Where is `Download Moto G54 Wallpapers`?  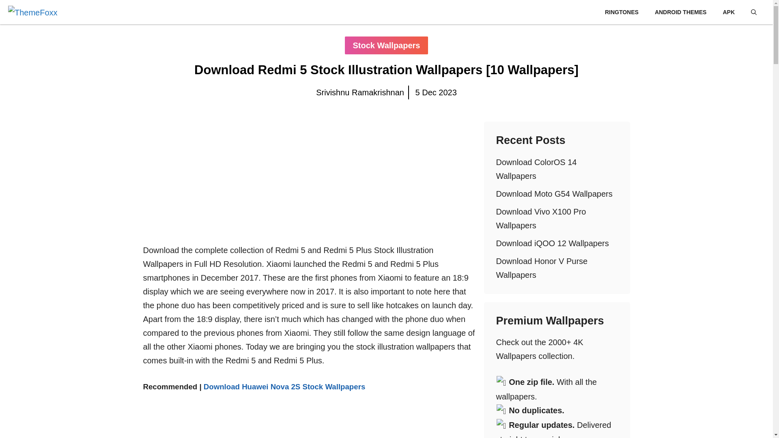
Download Moto G54 Wallpapers is located at coordinates (554, 194).